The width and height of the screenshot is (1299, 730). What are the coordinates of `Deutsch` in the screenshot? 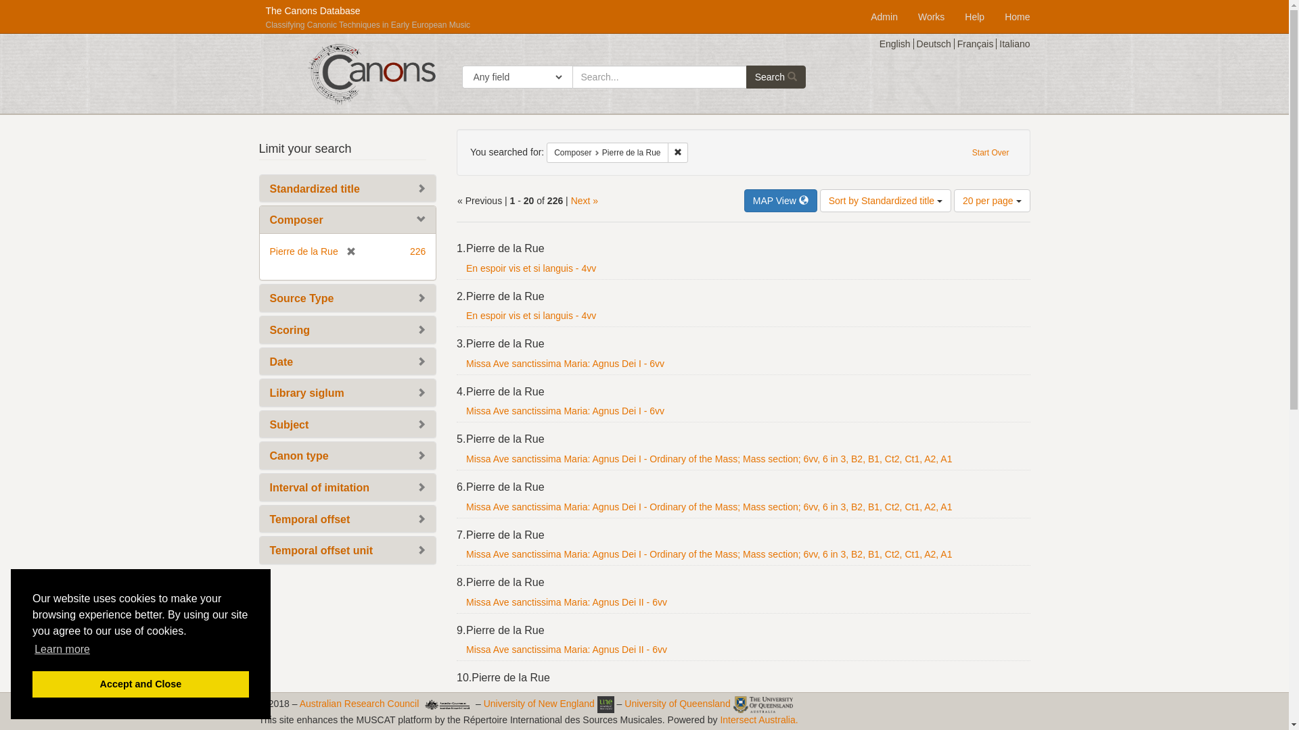 It's located at (936, 44).